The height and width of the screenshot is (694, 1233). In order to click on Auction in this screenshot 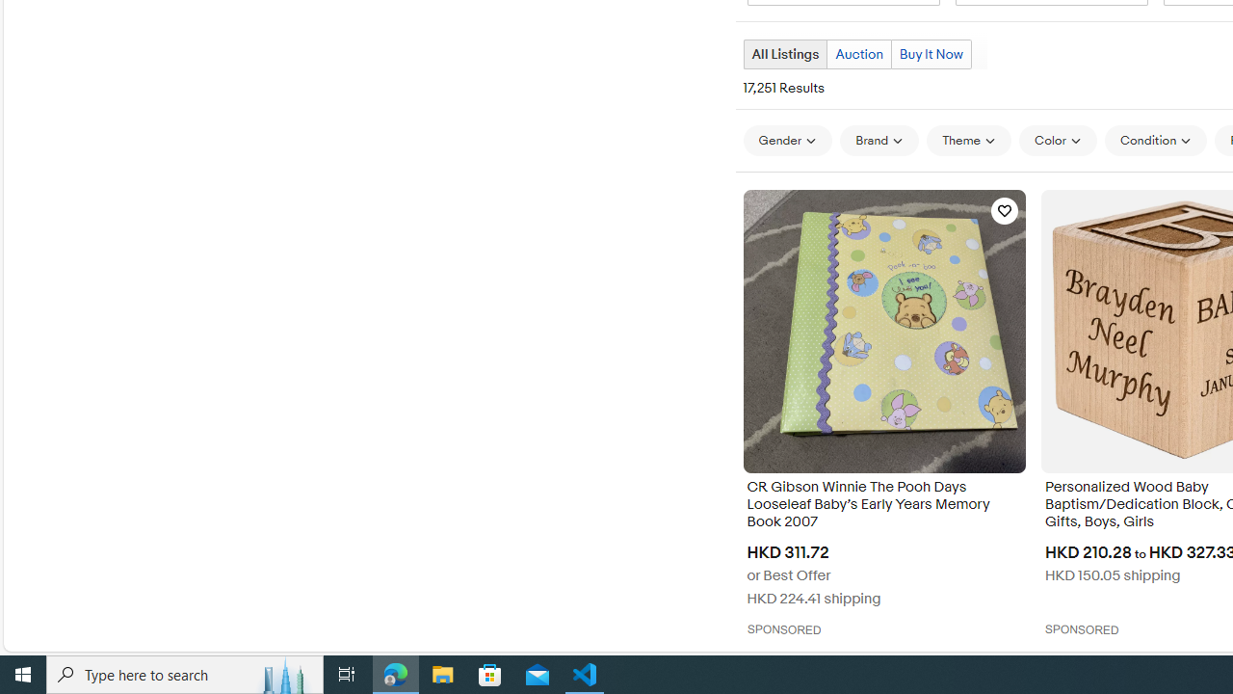, I will do `click(859, 54)`.